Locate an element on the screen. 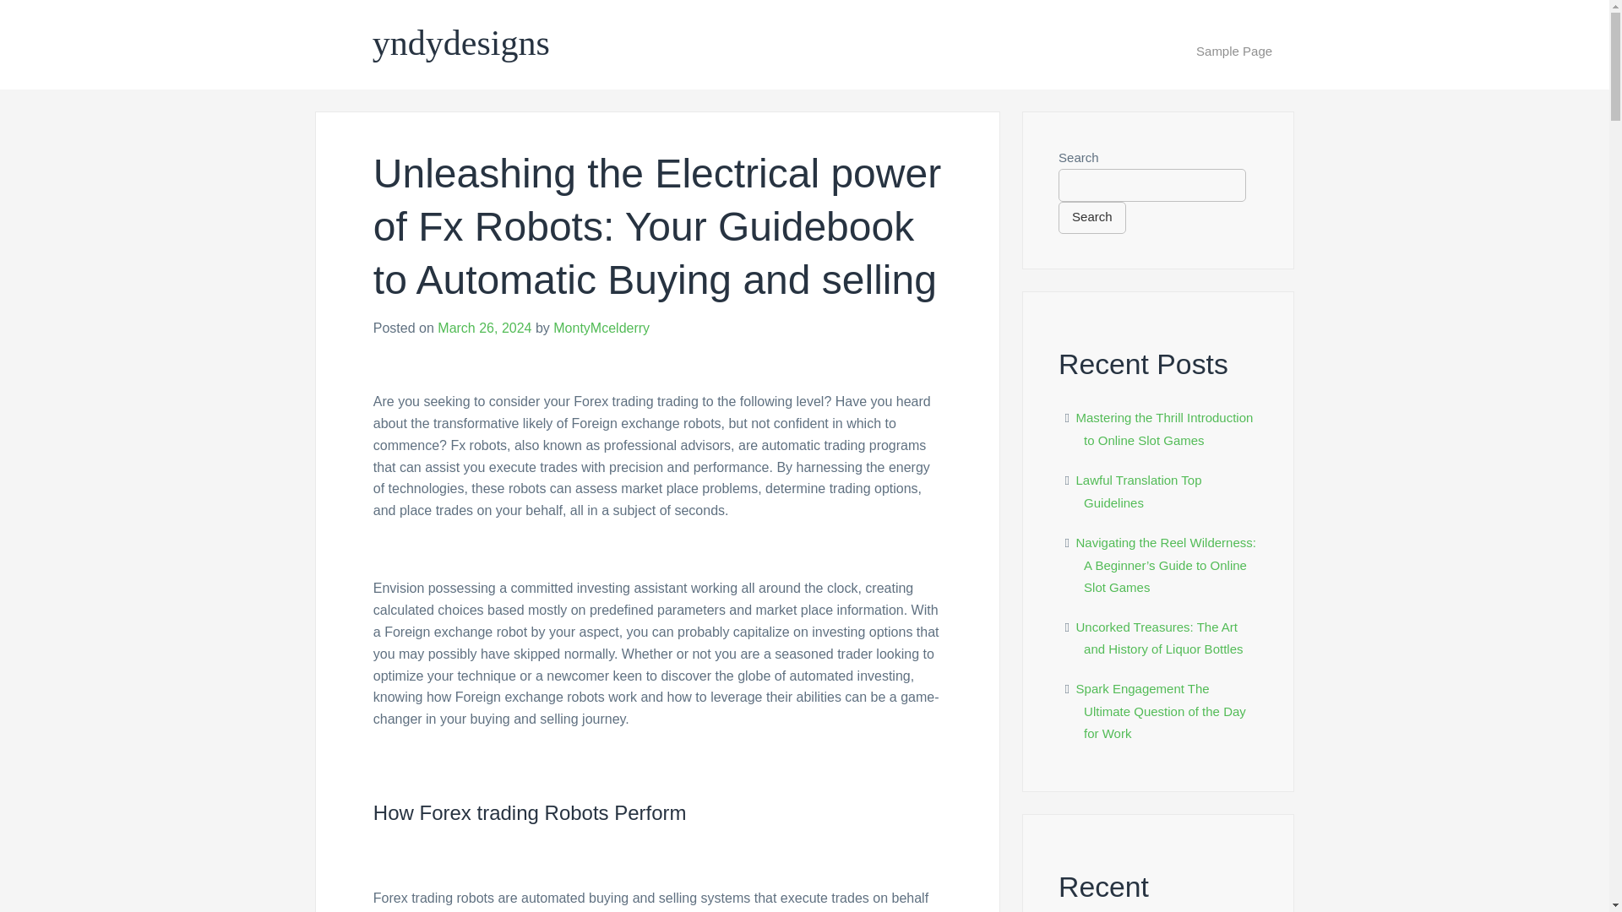  yndydesigns is located at coordinates (461, 43).